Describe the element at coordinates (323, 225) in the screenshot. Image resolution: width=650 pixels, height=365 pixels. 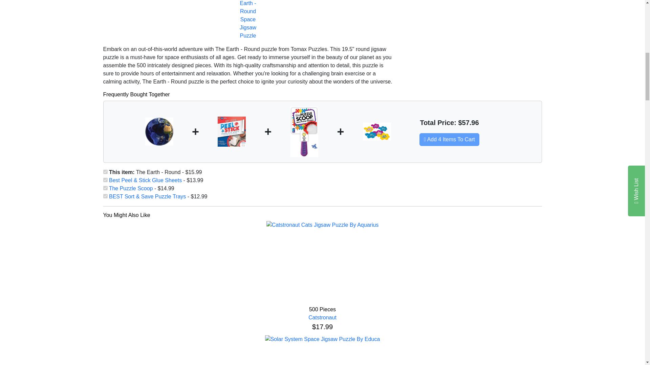
I see `Catstronaut Cats Jigsaw Puzzle By Aquarius` at that location.